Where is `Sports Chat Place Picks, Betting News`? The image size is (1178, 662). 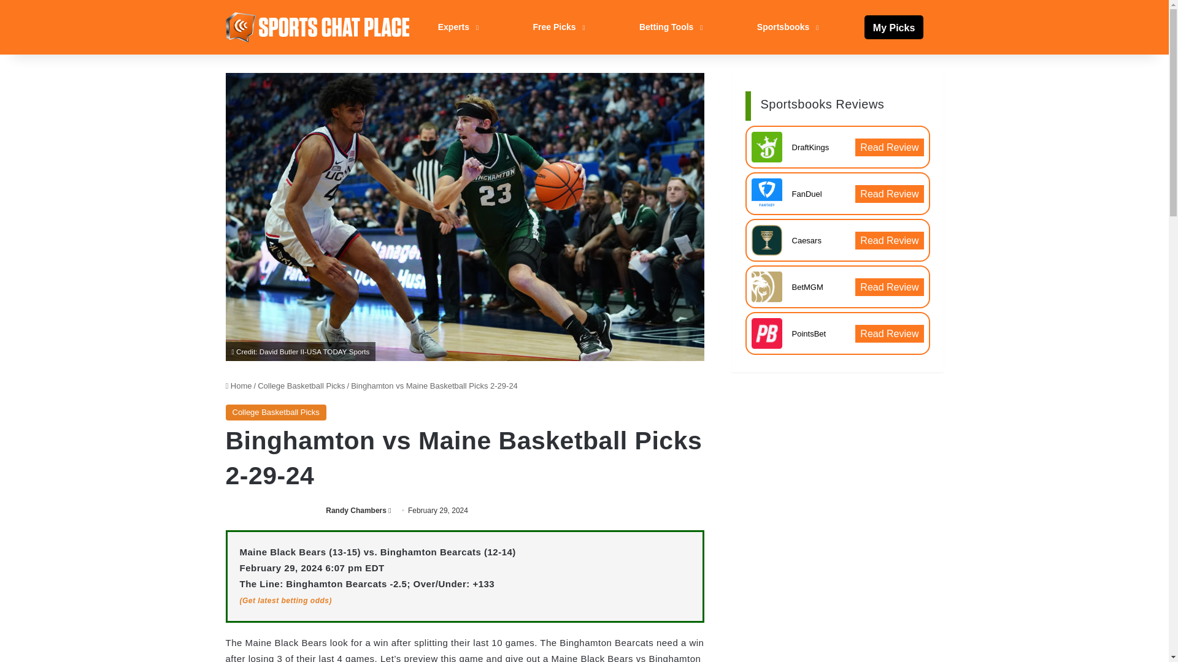 Sports Chat Place Picks, Betting News is located at coordinates (318, 27).